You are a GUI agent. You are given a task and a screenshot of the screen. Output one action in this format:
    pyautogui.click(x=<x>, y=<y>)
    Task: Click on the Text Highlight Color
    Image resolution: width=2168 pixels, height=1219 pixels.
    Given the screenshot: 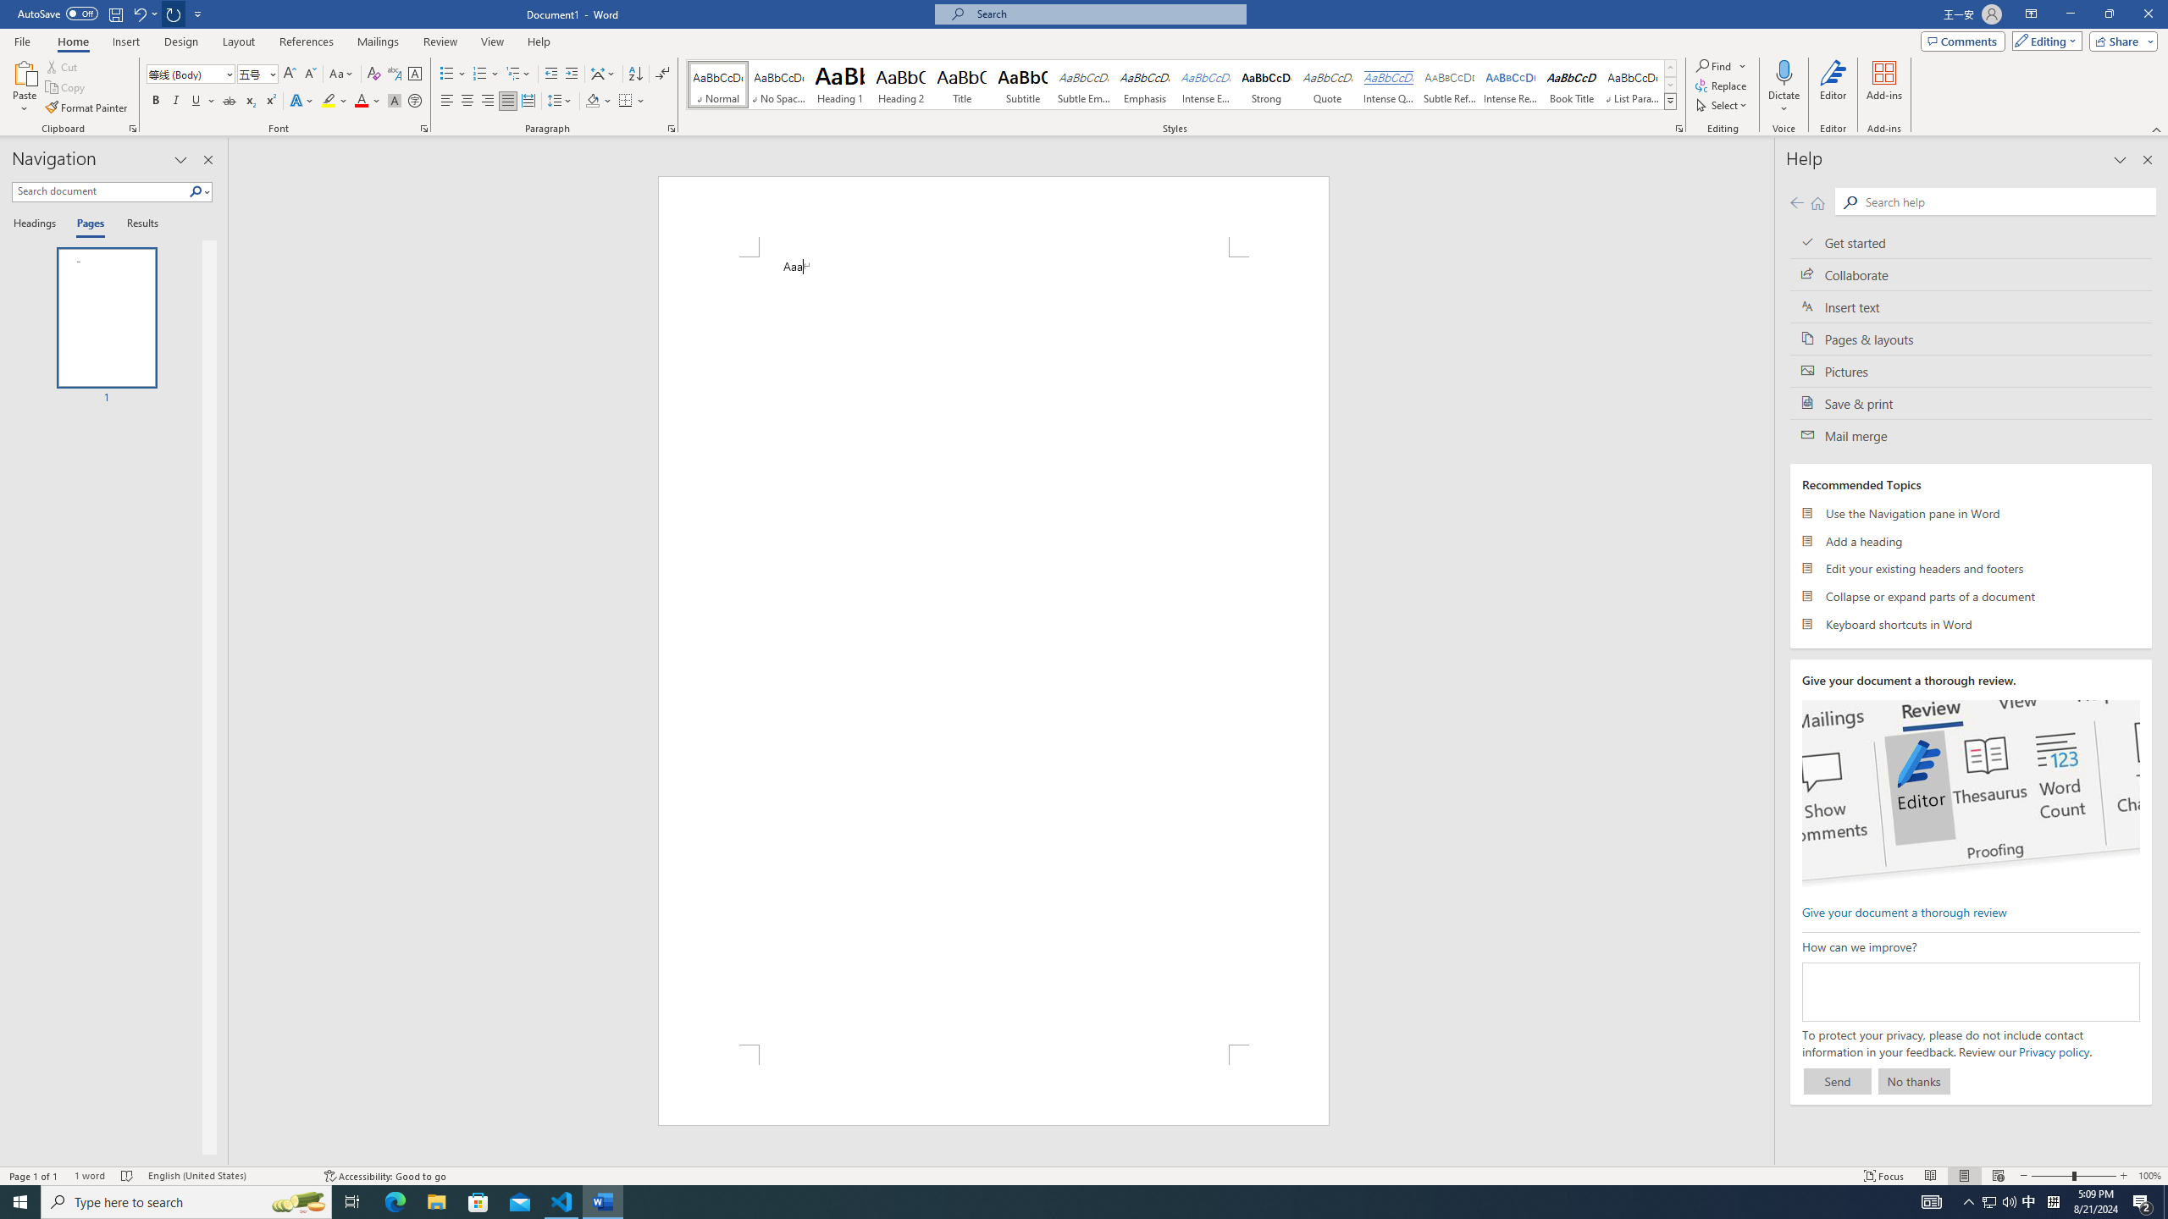 What is the action you would take?
    pyautogui.click(x=335, y=102)
    